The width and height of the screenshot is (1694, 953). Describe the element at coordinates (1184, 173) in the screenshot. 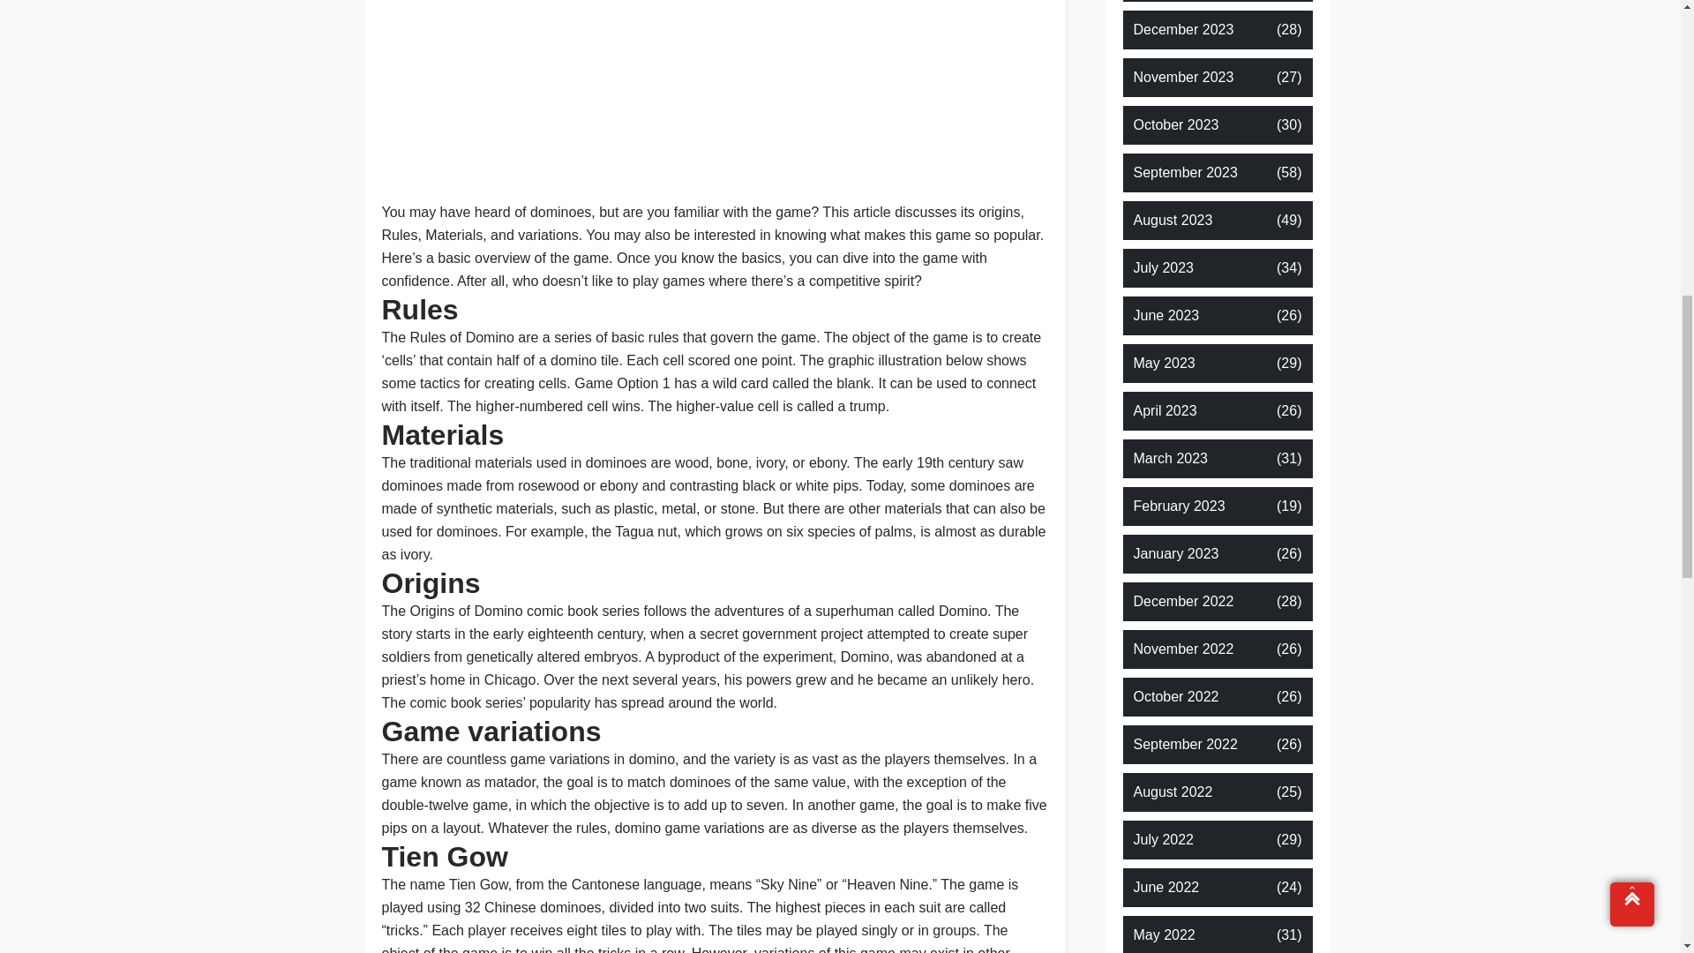

I see `September 2023` at that location.